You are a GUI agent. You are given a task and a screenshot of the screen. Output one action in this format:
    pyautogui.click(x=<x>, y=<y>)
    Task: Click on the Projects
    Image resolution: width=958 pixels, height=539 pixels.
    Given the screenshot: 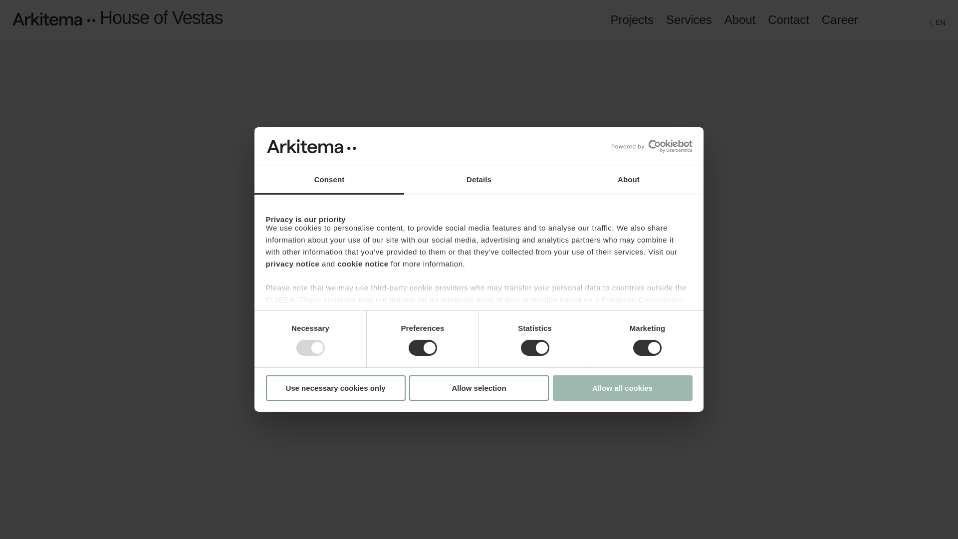 What is the action you would take?
    pyautogui.click(x=632, y=19)
    